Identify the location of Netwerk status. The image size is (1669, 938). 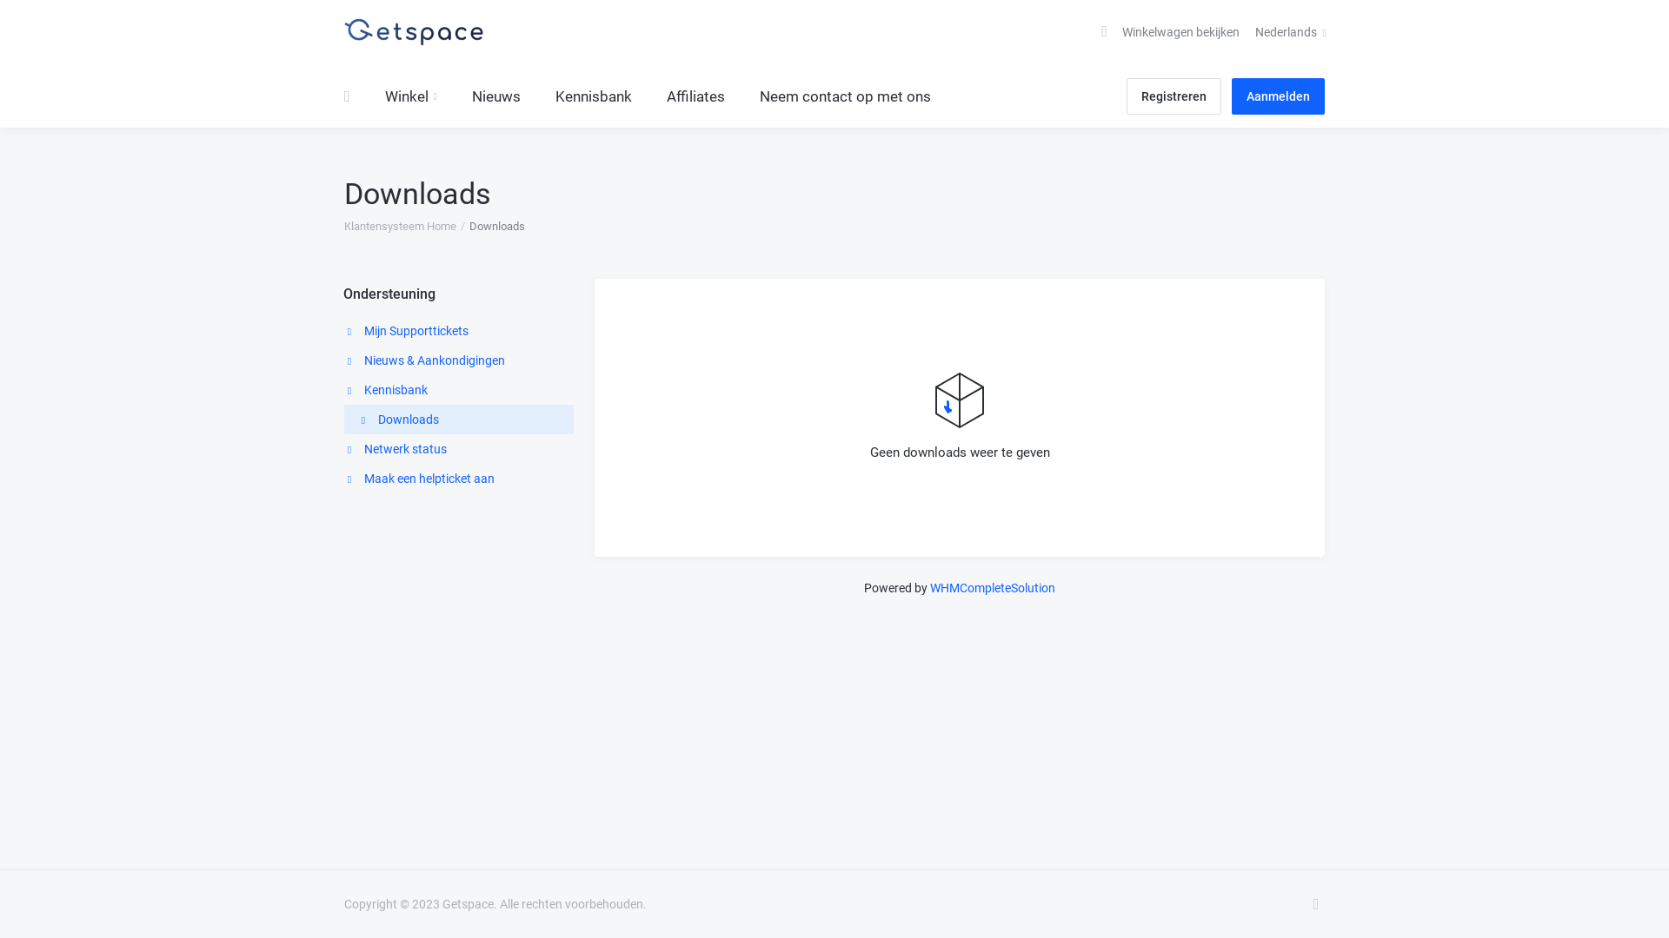
(459, 449).